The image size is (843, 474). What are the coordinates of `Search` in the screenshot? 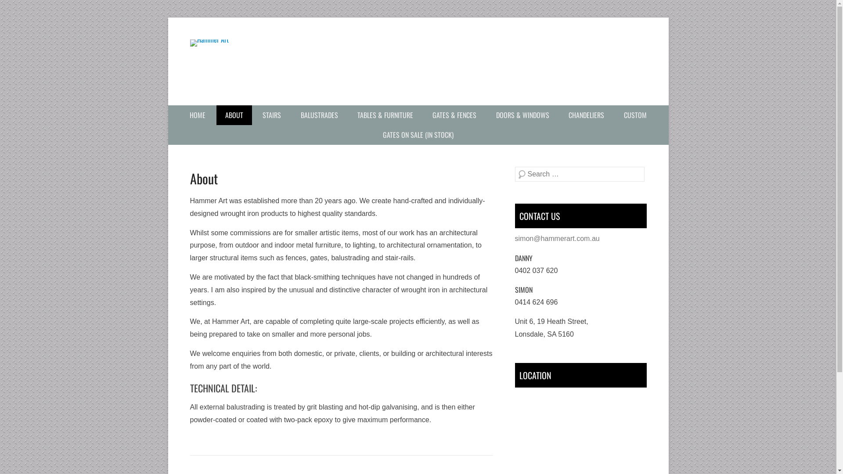 It's located at (19, 9).